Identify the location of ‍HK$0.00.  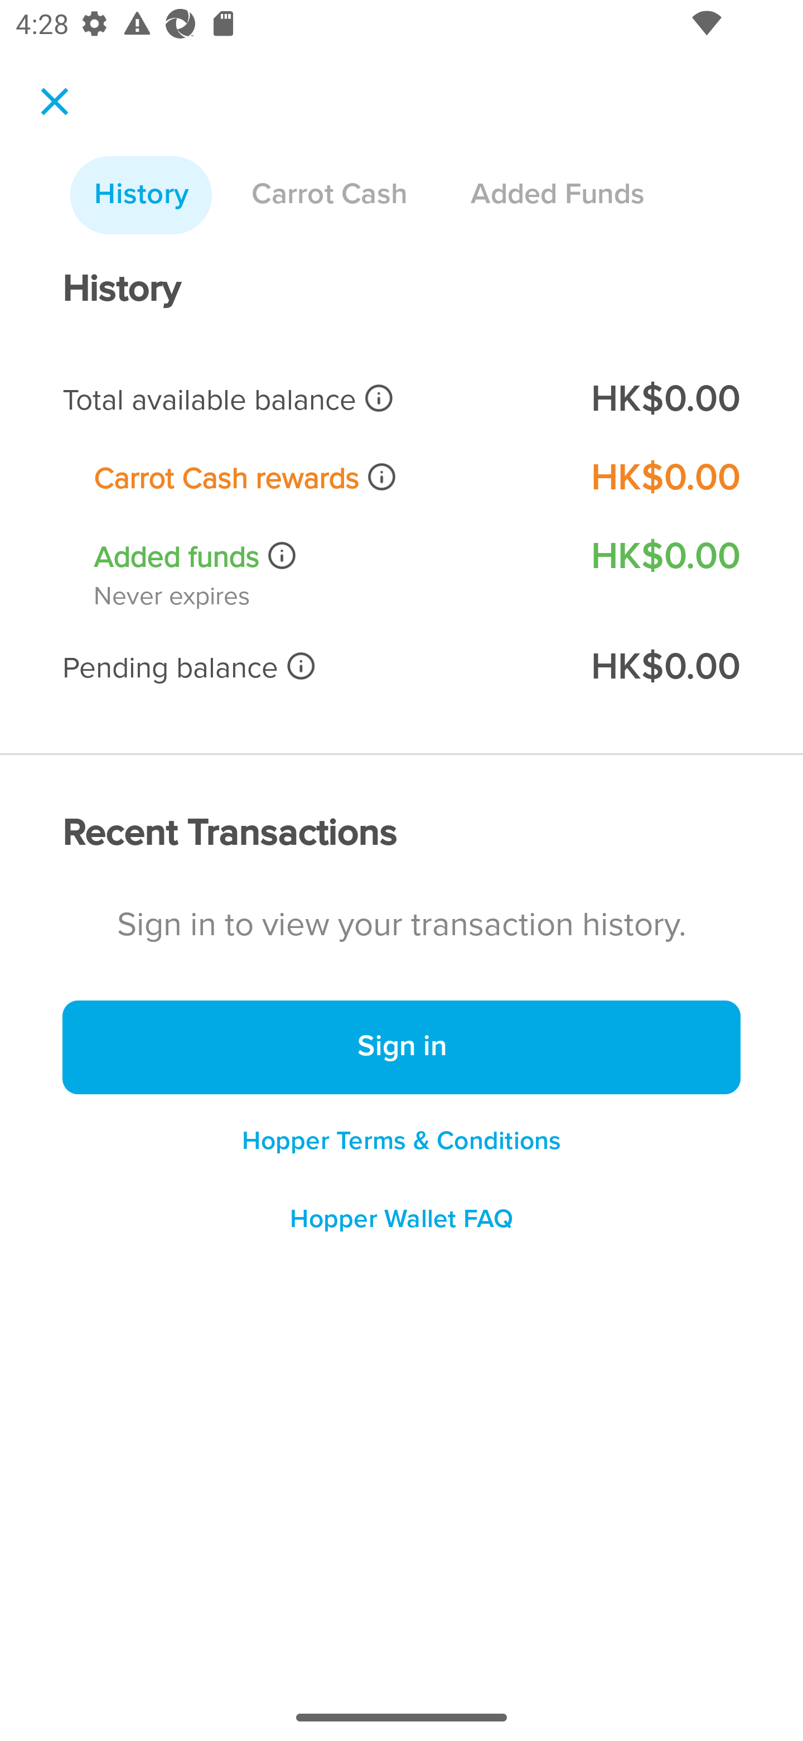
(665, 478).